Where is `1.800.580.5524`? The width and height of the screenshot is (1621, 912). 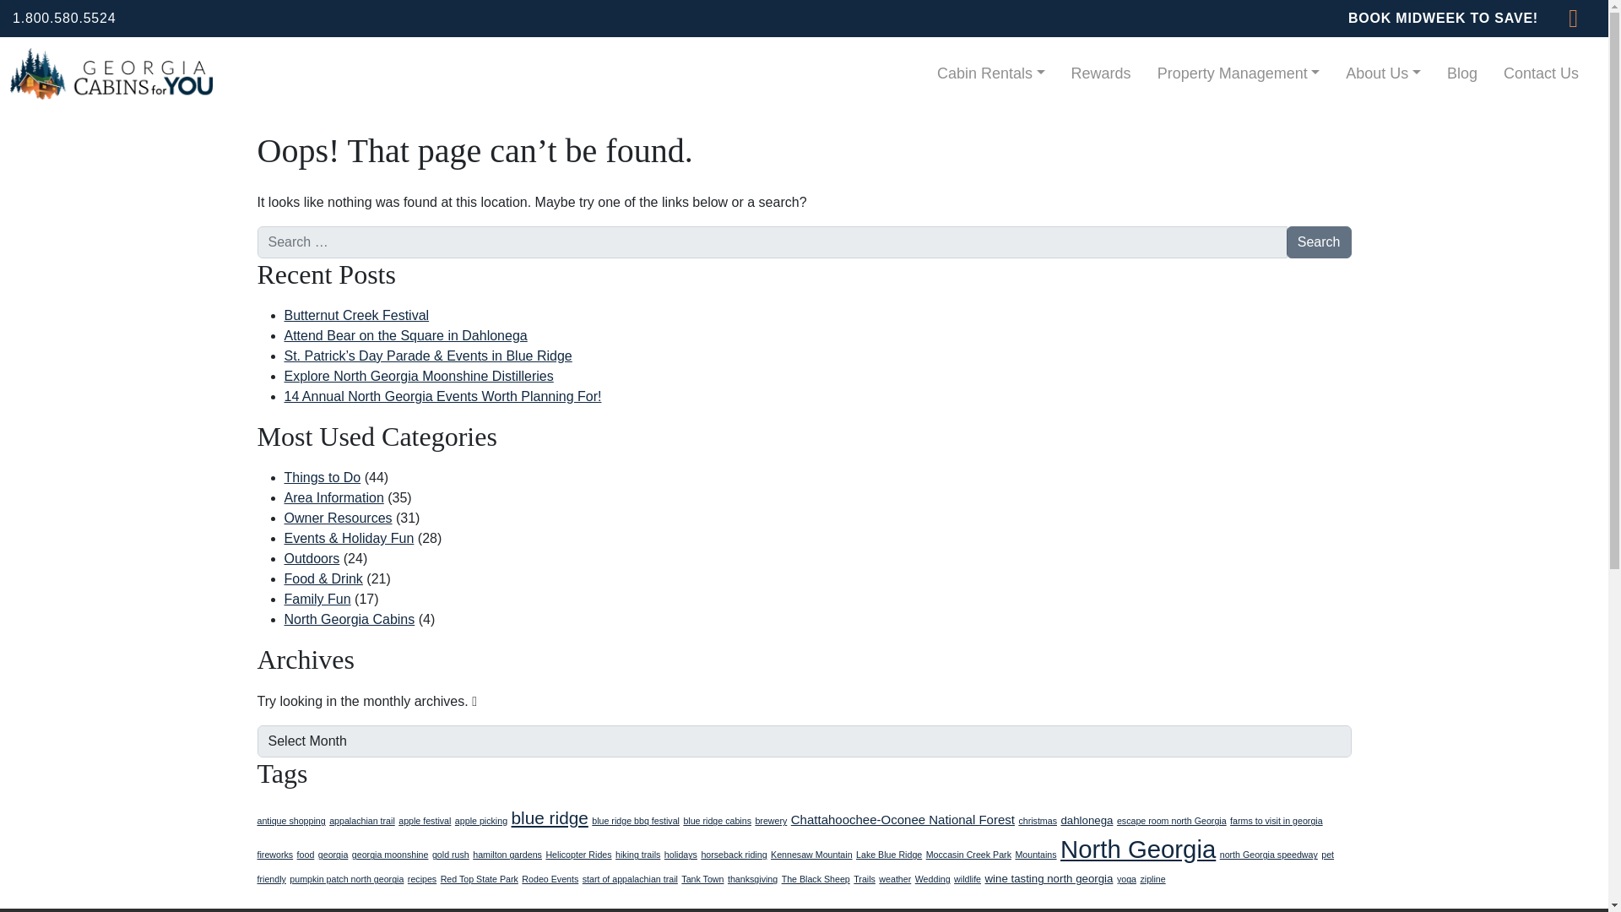 1.800.580.5524 is located at coordinates (64, 18).